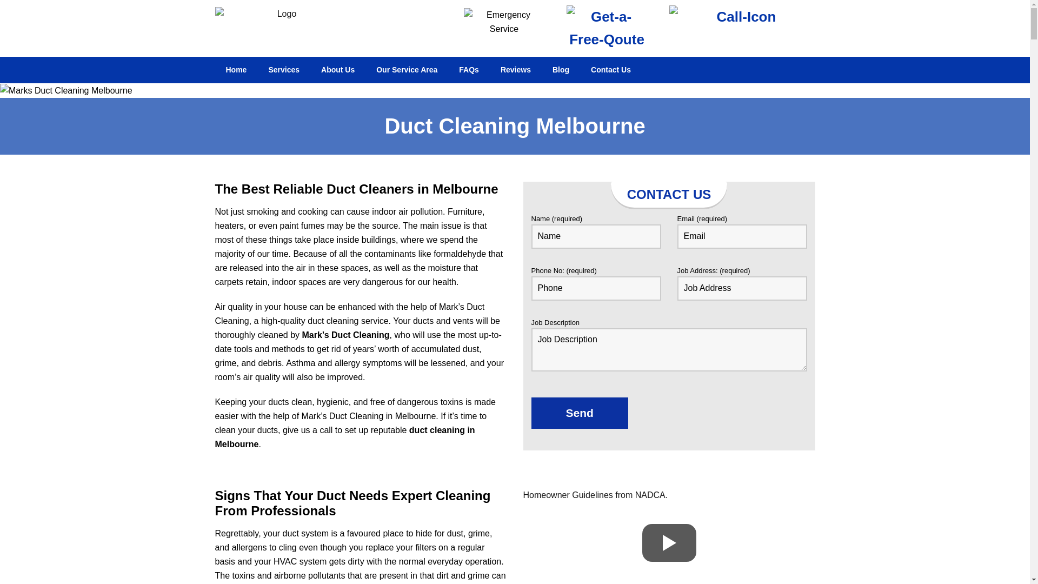  I want to click on Services, so click(284, 70).